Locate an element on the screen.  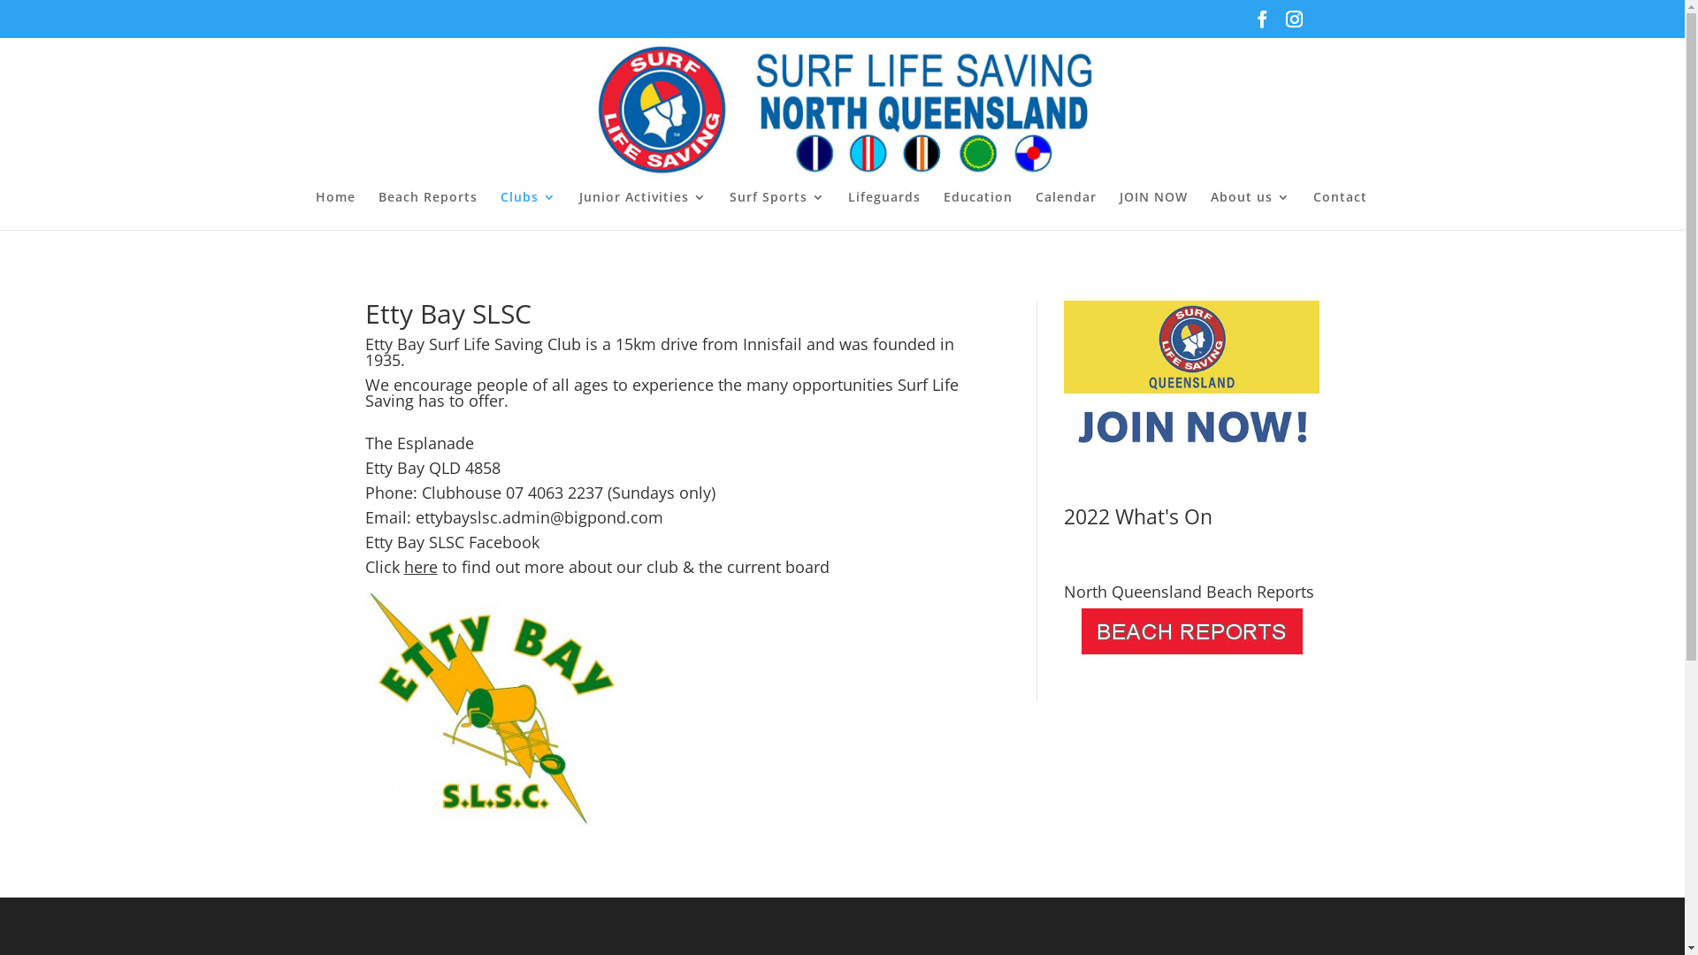
Junior Activities is located at coordinates (643, 210).